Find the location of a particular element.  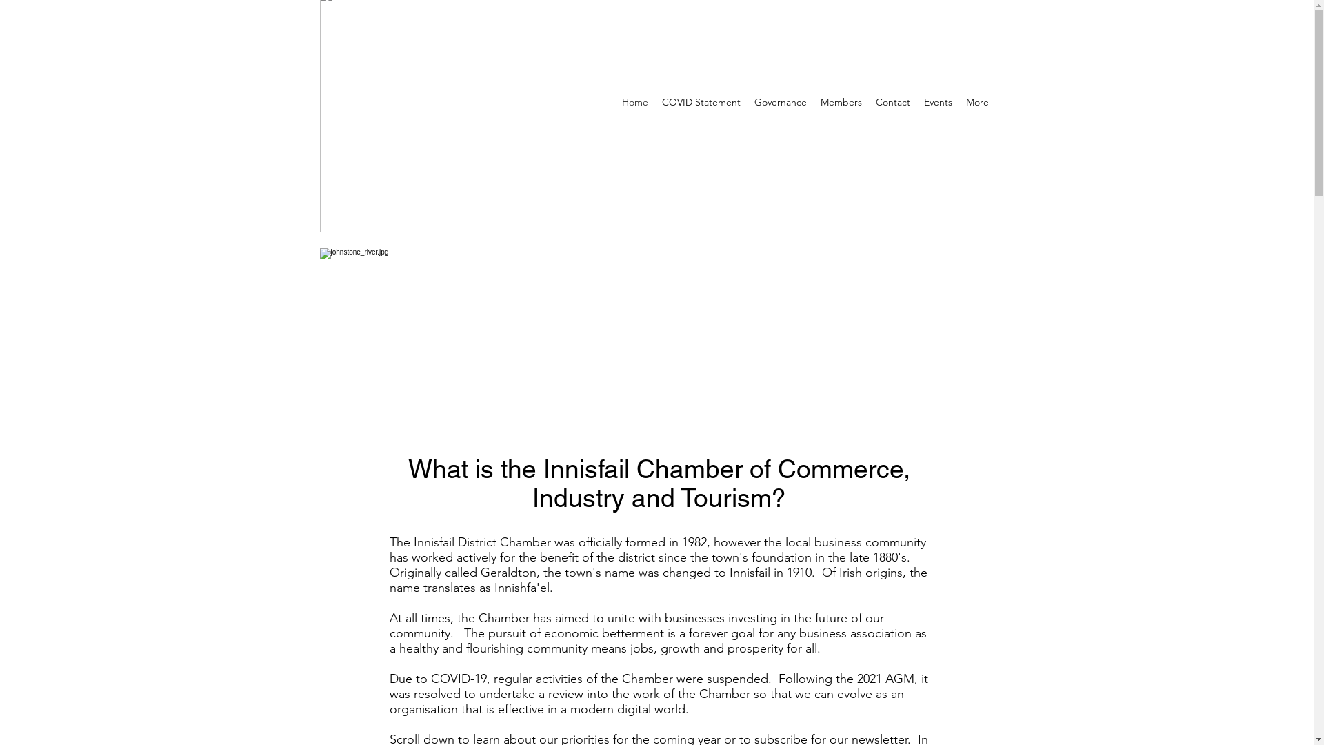

Home is located at coordinates (635, 102).